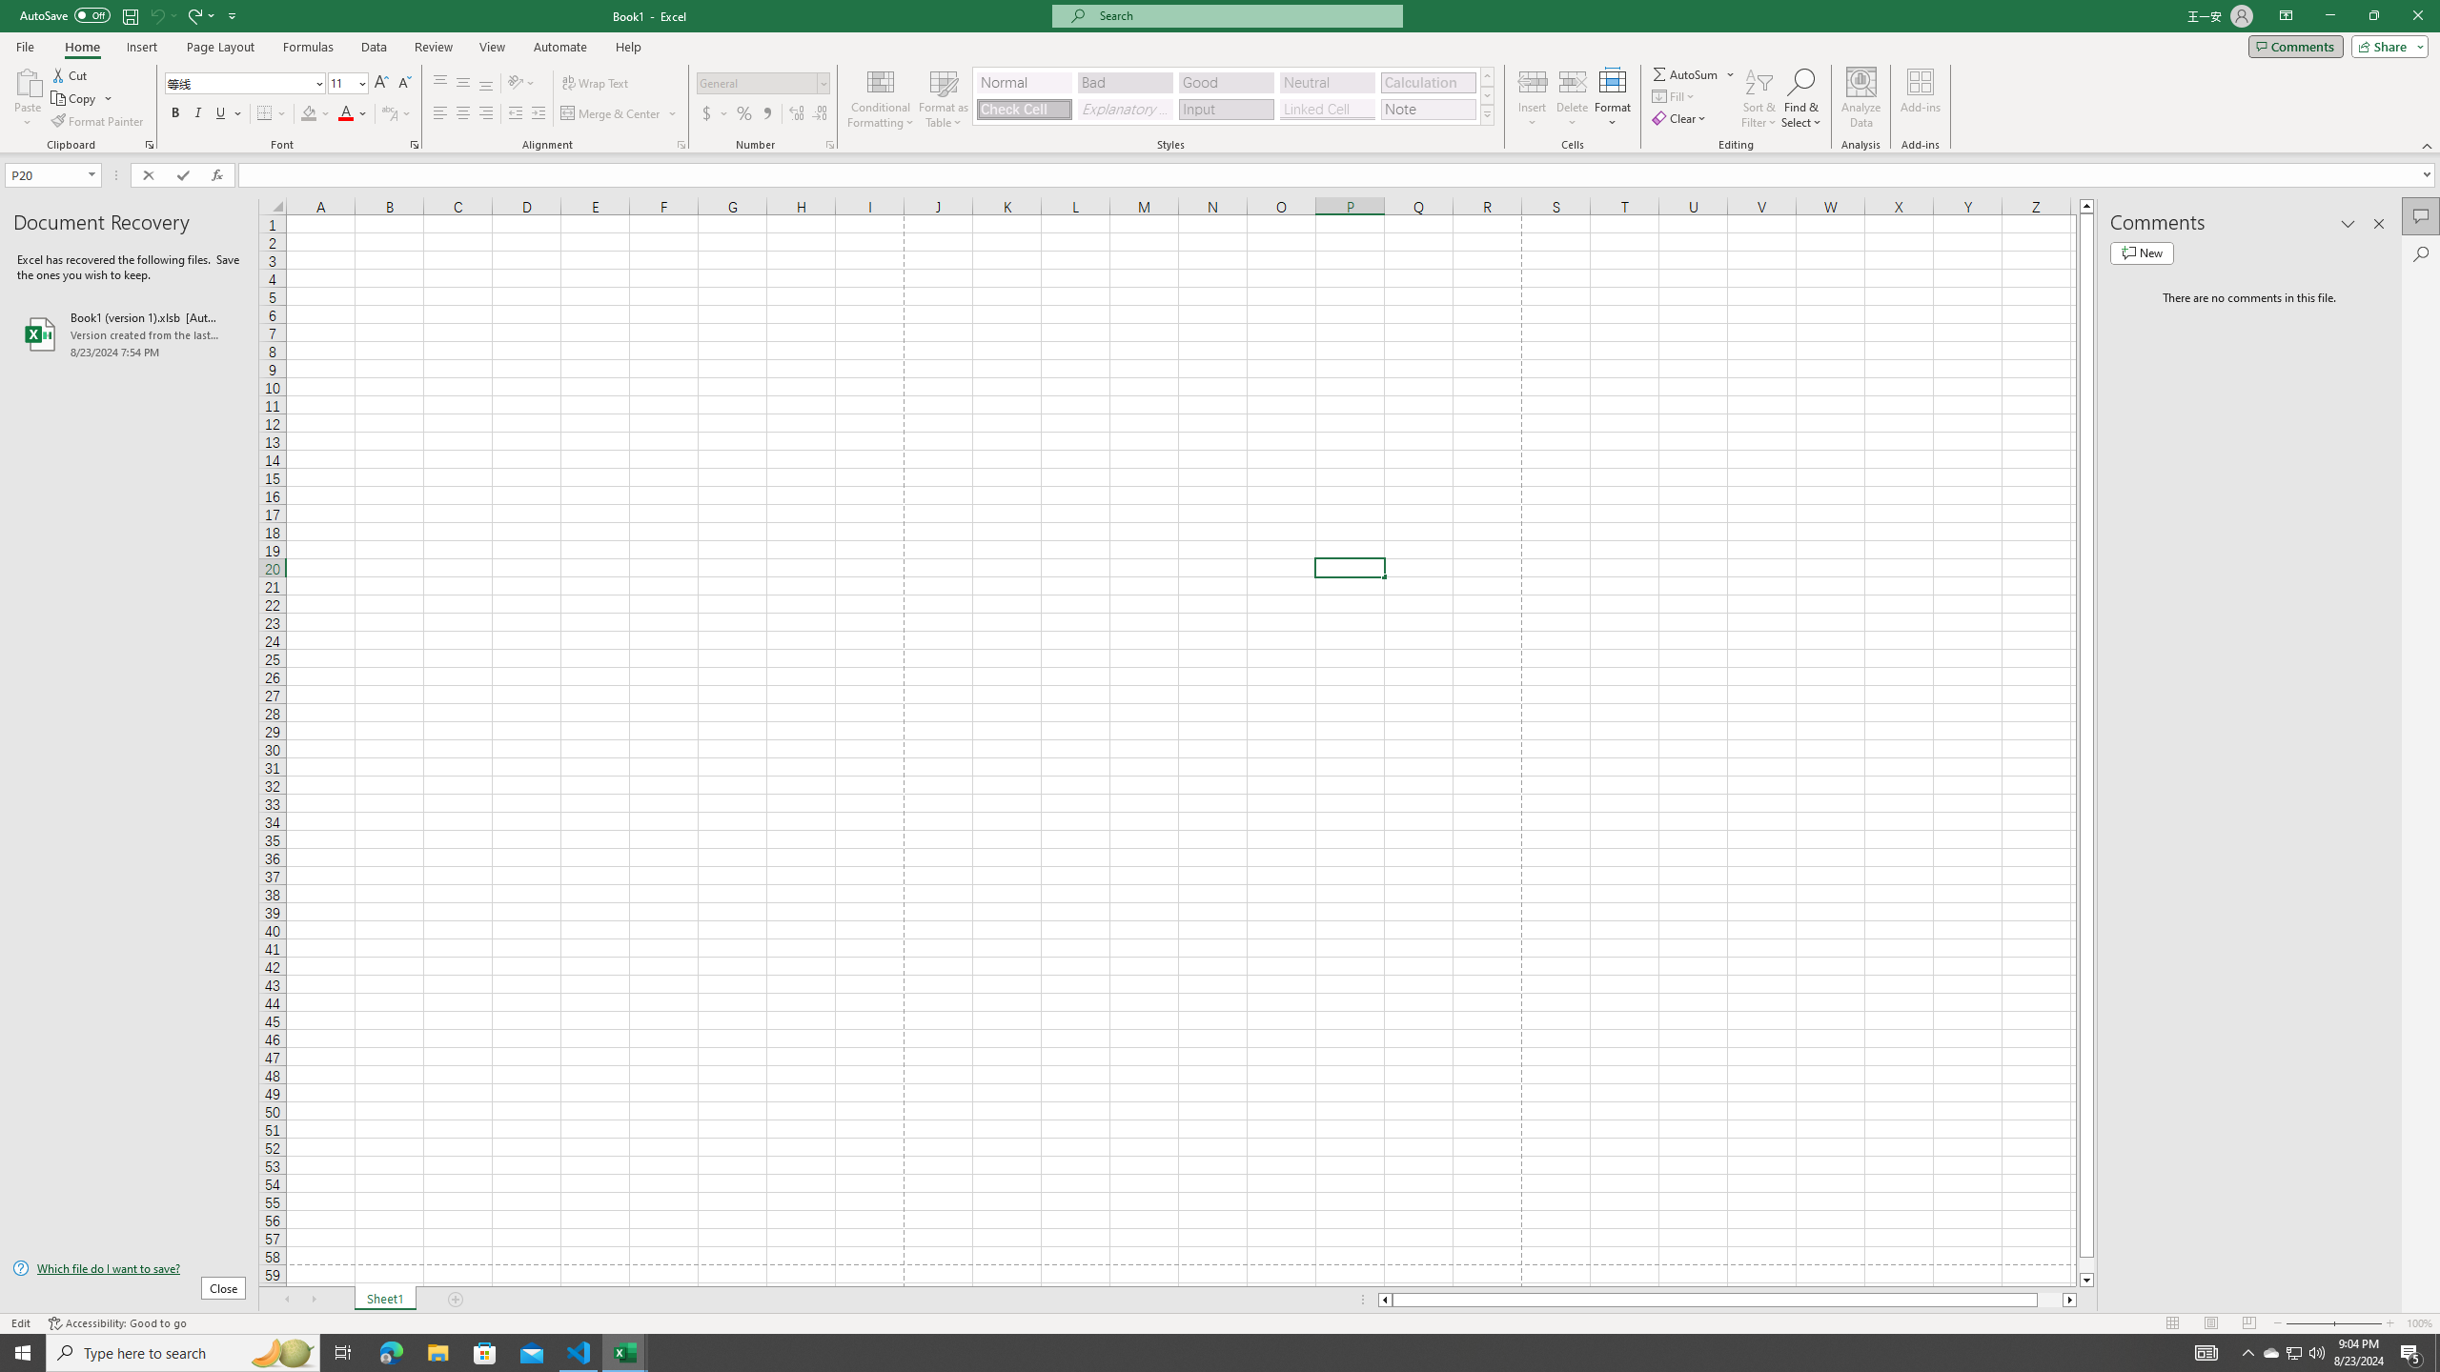 This screenshot has width=2440, height=1372. I want to click on Delete Cells..., so click(1573, 81).